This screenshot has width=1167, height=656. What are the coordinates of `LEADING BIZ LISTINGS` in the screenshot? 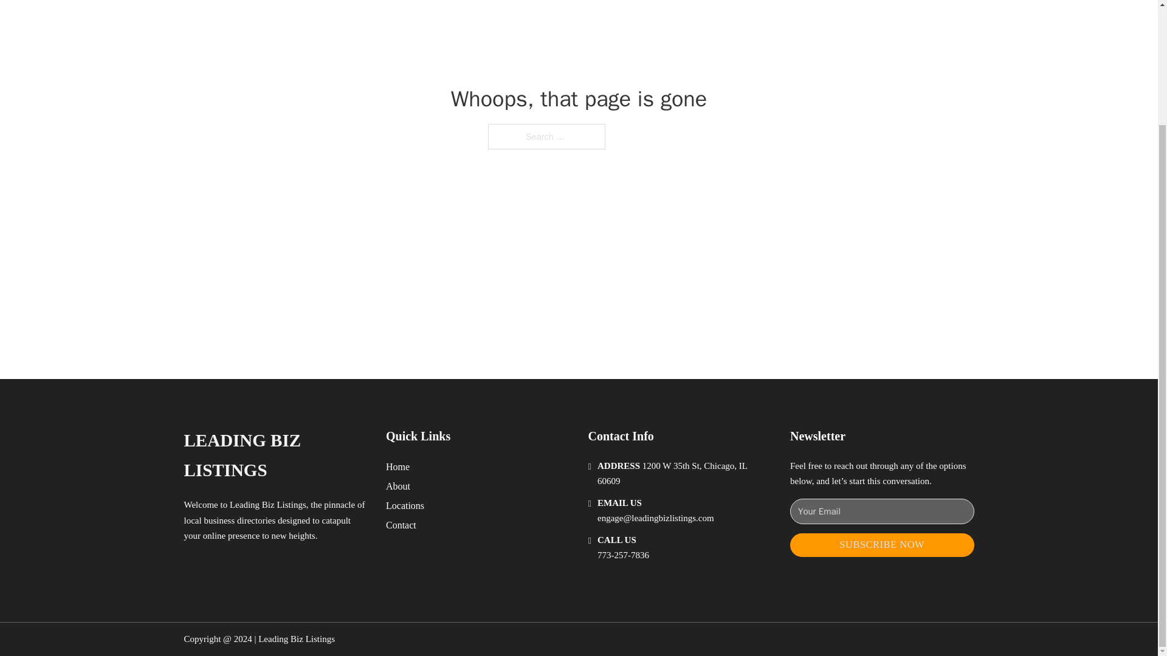 It's located at (275, 456).